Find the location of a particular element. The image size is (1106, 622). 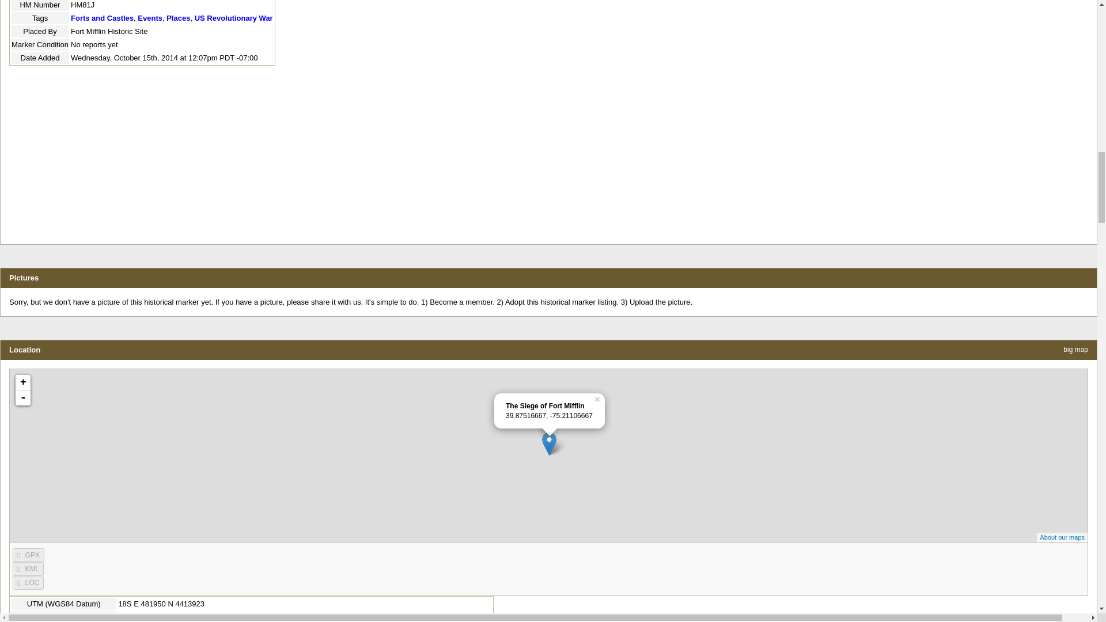

About our maps is located at coordinates (1062, 537).